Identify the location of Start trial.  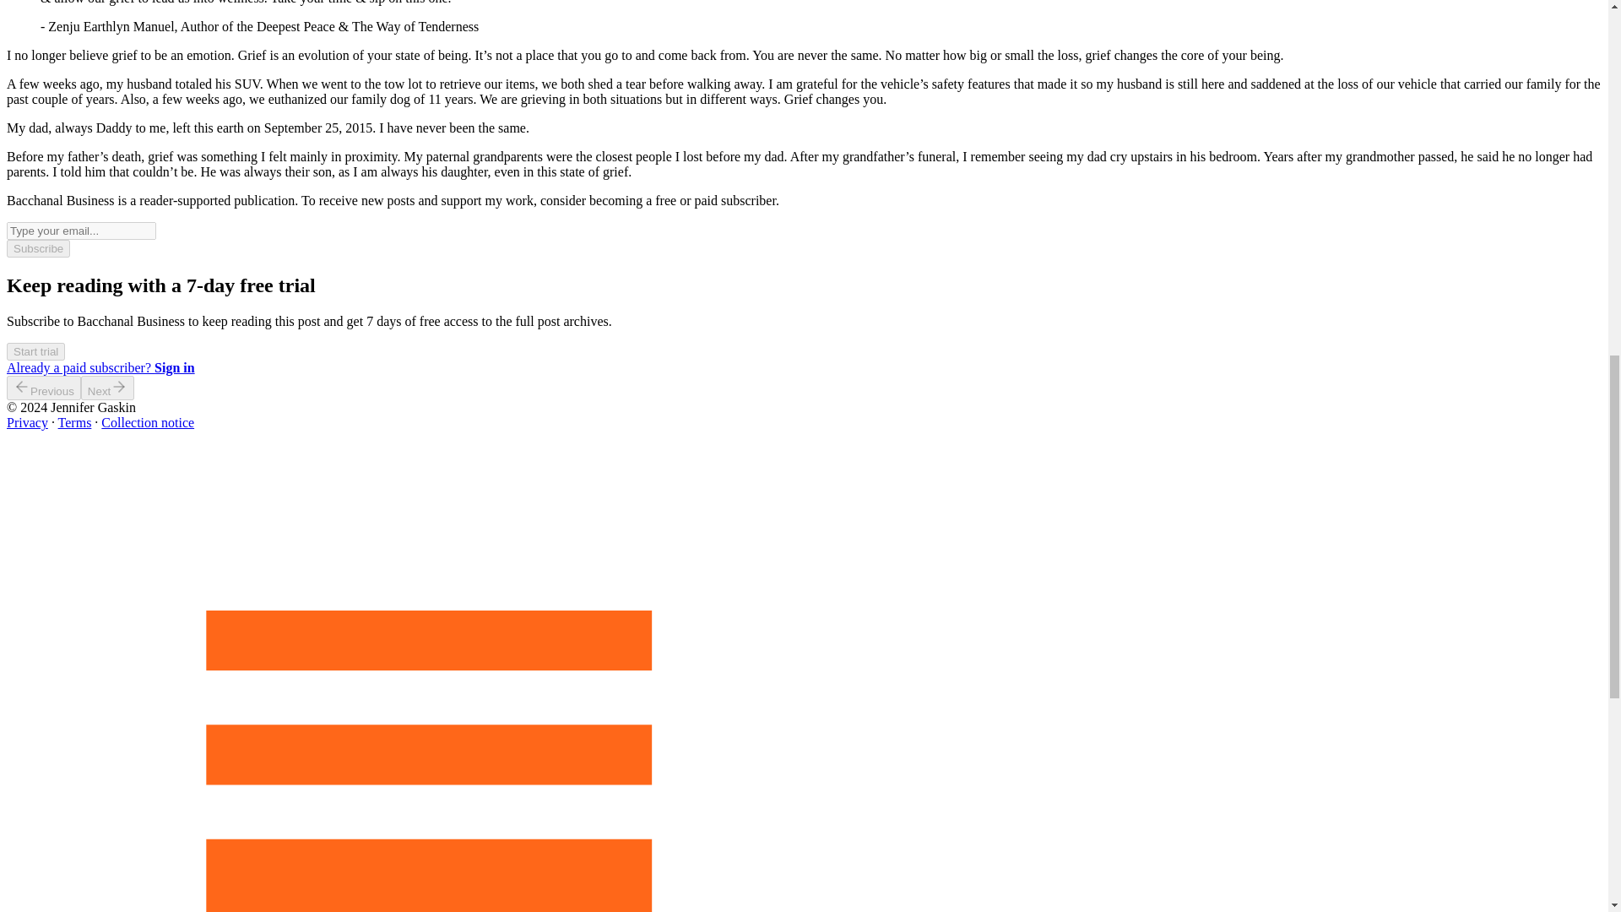
(35, 351).